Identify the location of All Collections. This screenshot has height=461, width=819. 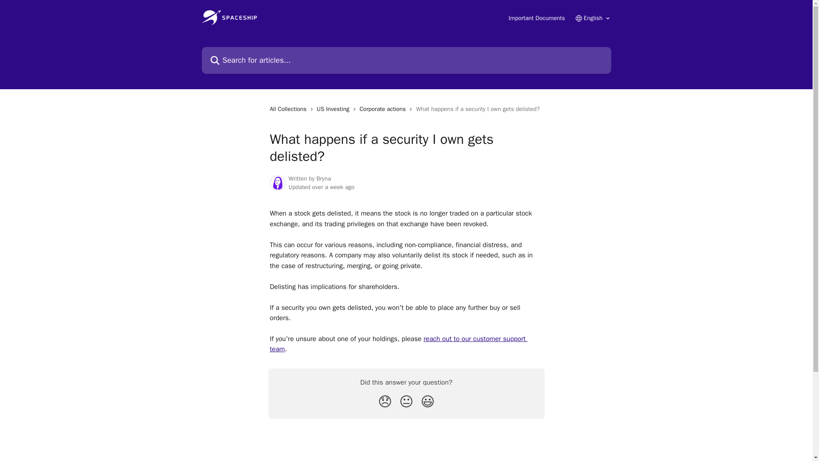
(289, 109).